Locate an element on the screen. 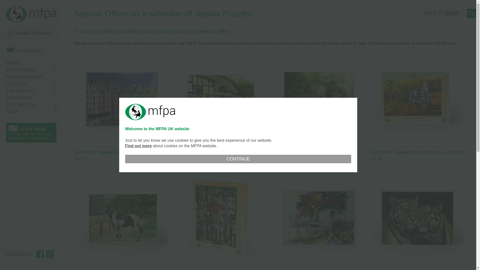 Image resolution: width=480 pixels, height=270 pixels. Home is located at coordinates (34, 84).